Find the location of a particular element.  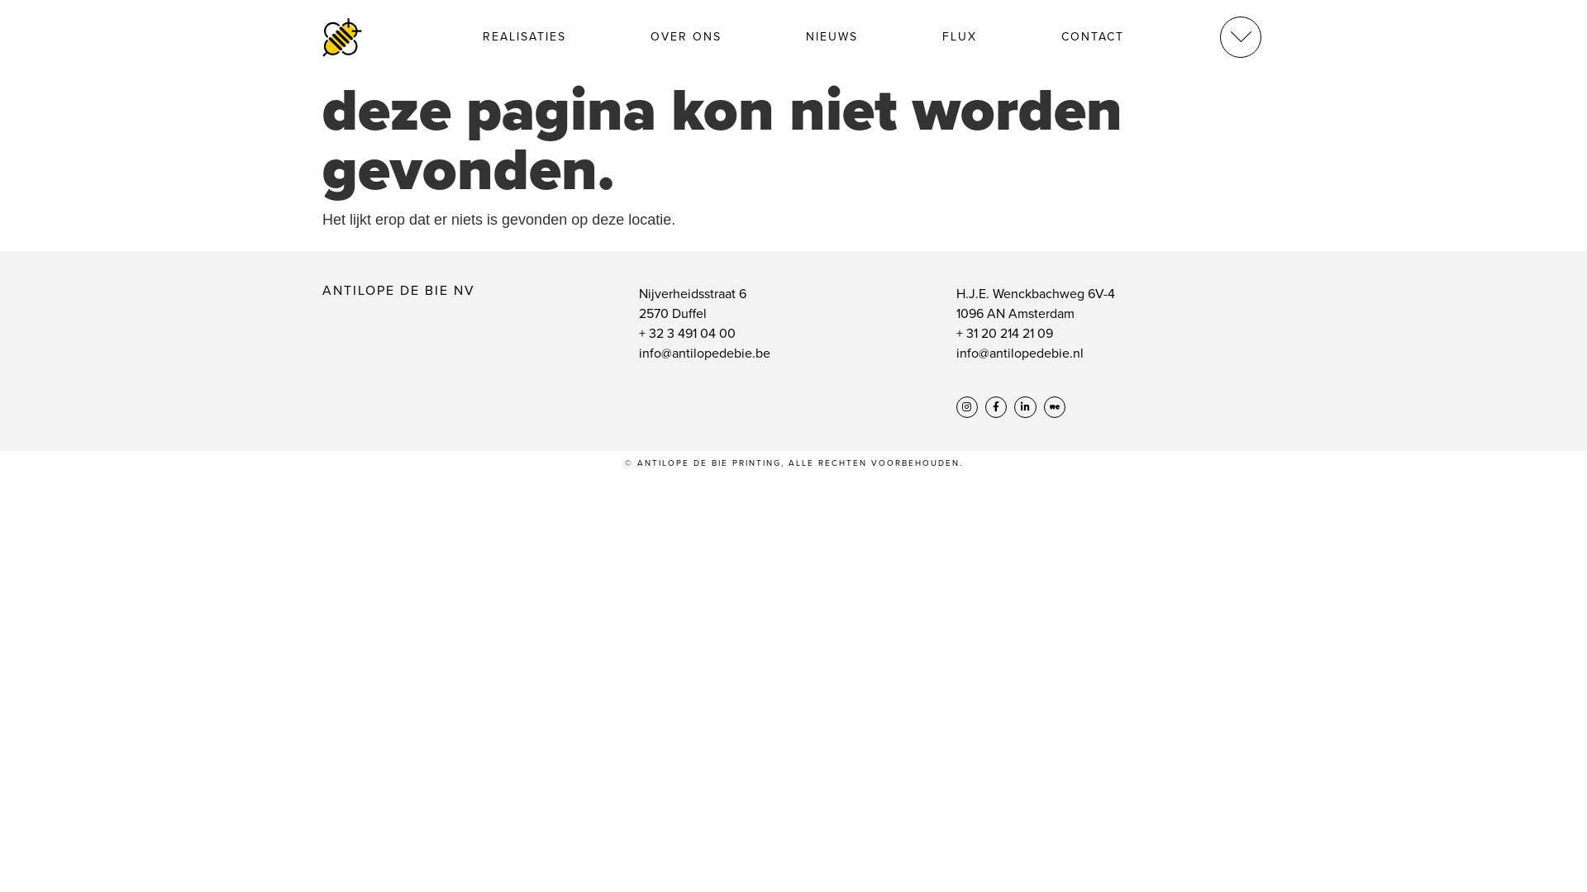

+ 32 3 491 04 00 is located at coordinates (688, 334).